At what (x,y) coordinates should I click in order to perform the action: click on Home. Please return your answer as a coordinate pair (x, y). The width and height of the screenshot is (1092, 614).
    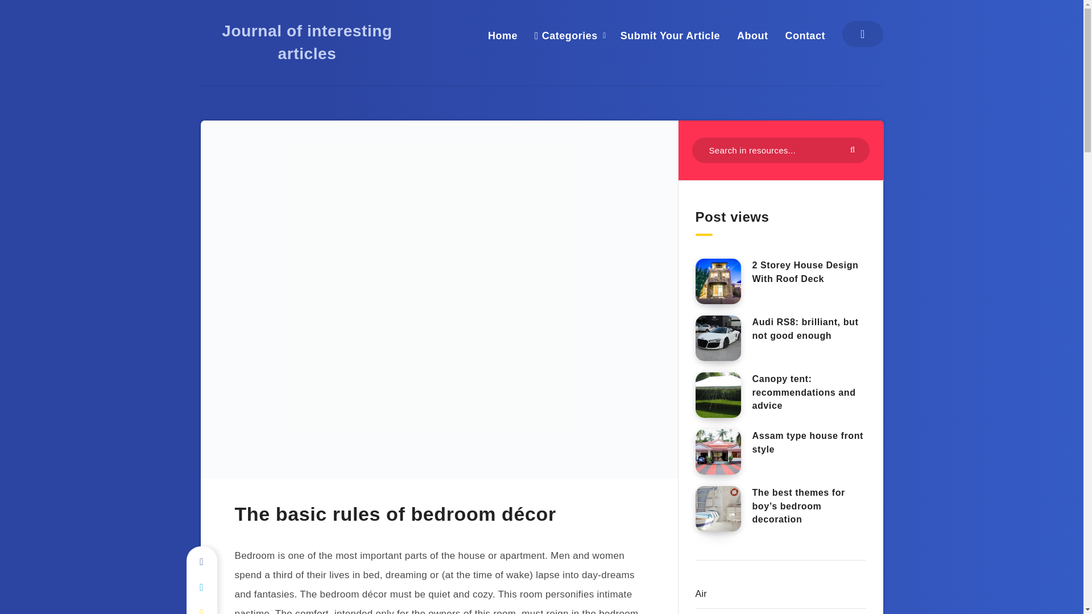
    Looking at the image, I should click on (503, 35).